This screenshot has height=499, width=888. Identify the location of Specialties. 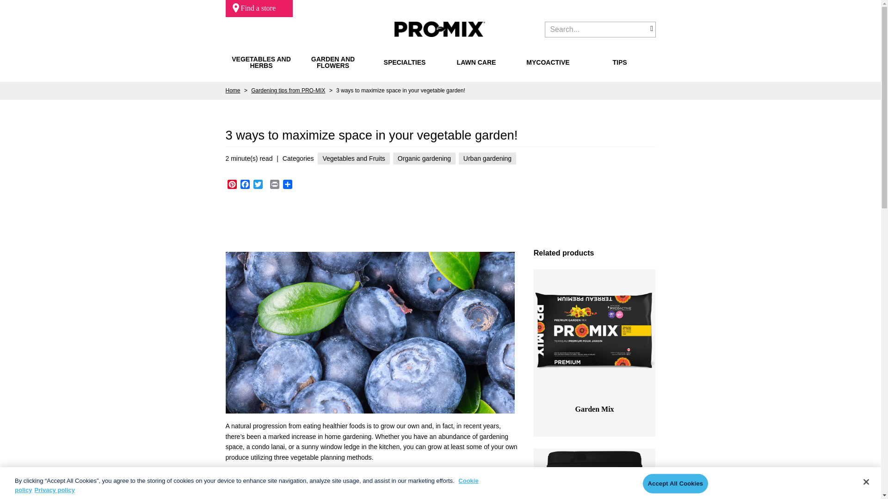
(404, 62).